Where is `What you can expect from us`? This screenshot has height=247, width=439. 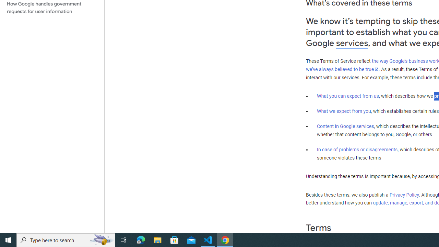
What you can expect from us is located at coordinates (348, 96).